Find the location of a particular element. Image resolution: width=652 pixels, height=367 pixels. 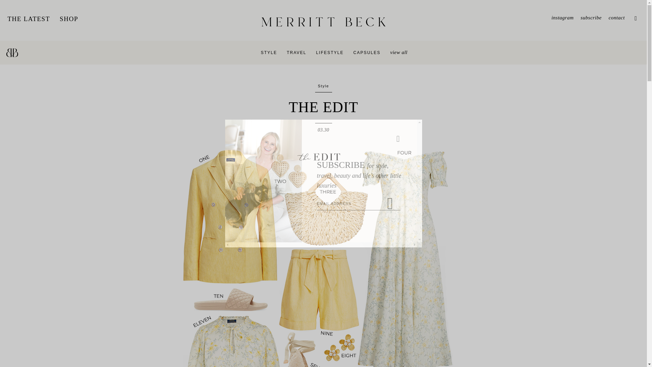

Style is located at coordinates (323, 86).